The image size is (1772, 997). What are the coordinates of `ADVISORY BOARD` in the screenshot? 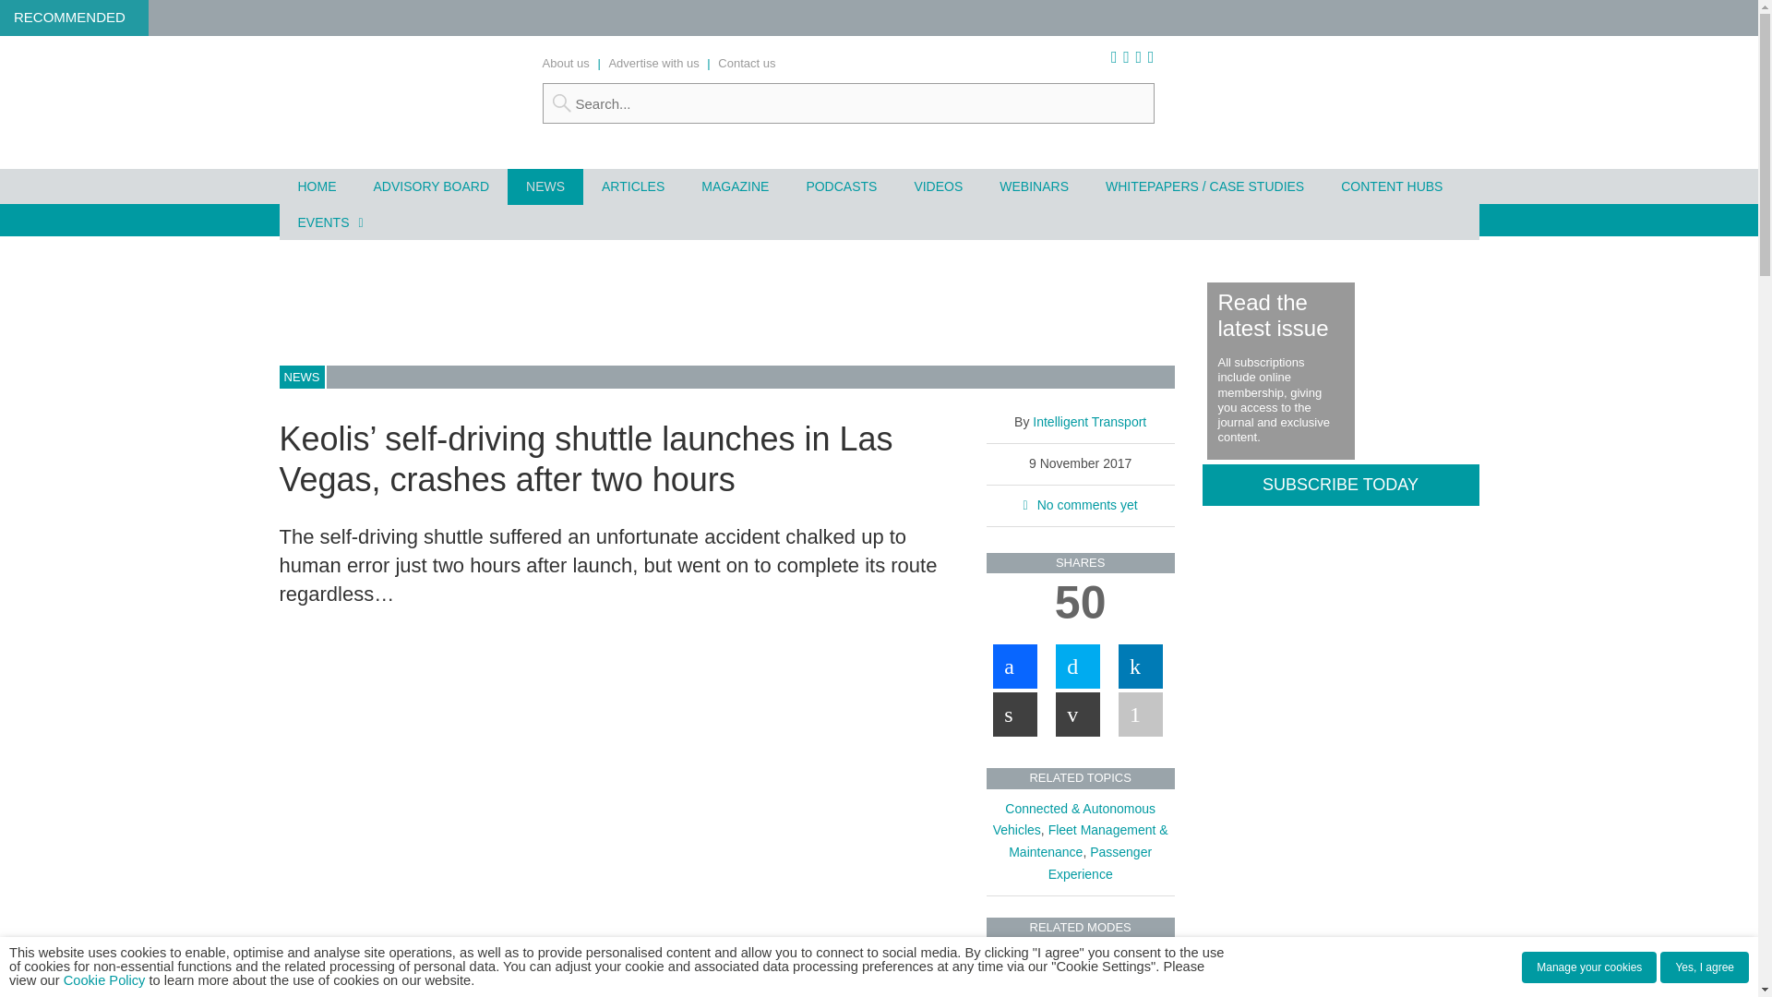 It's located at (430, 186).